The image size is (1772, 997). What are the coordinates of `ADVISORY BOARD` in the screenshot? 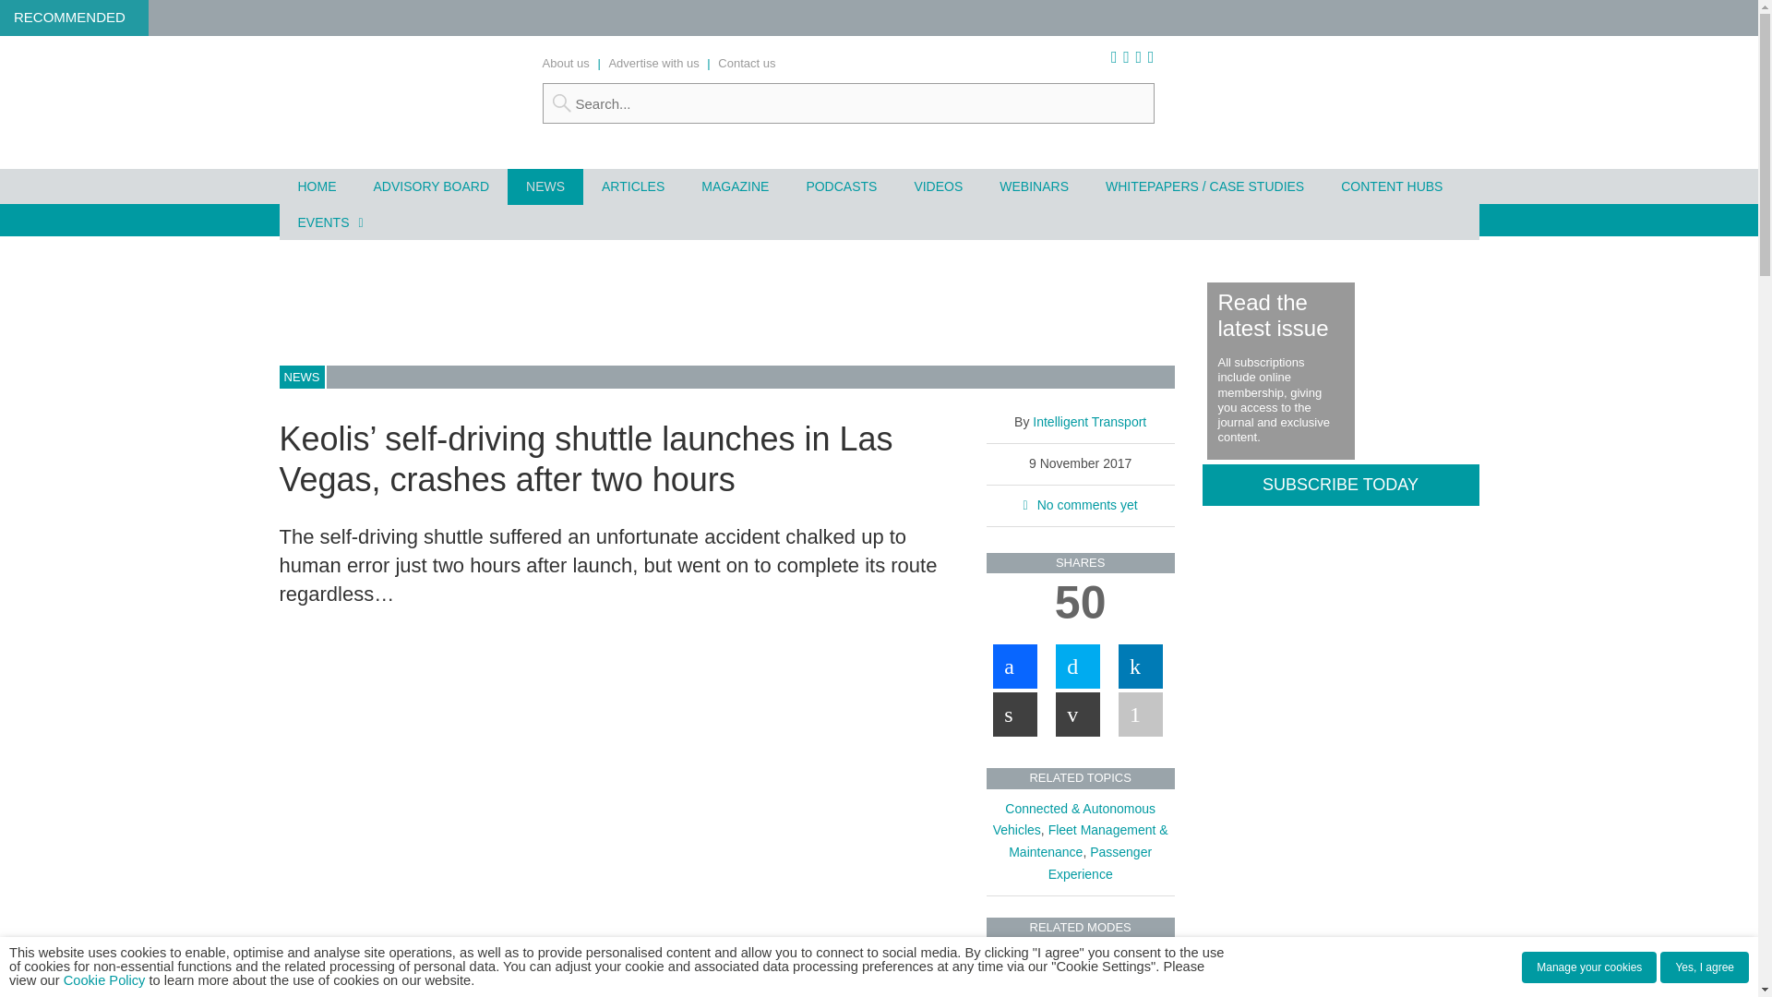 It's located at (430, 186).